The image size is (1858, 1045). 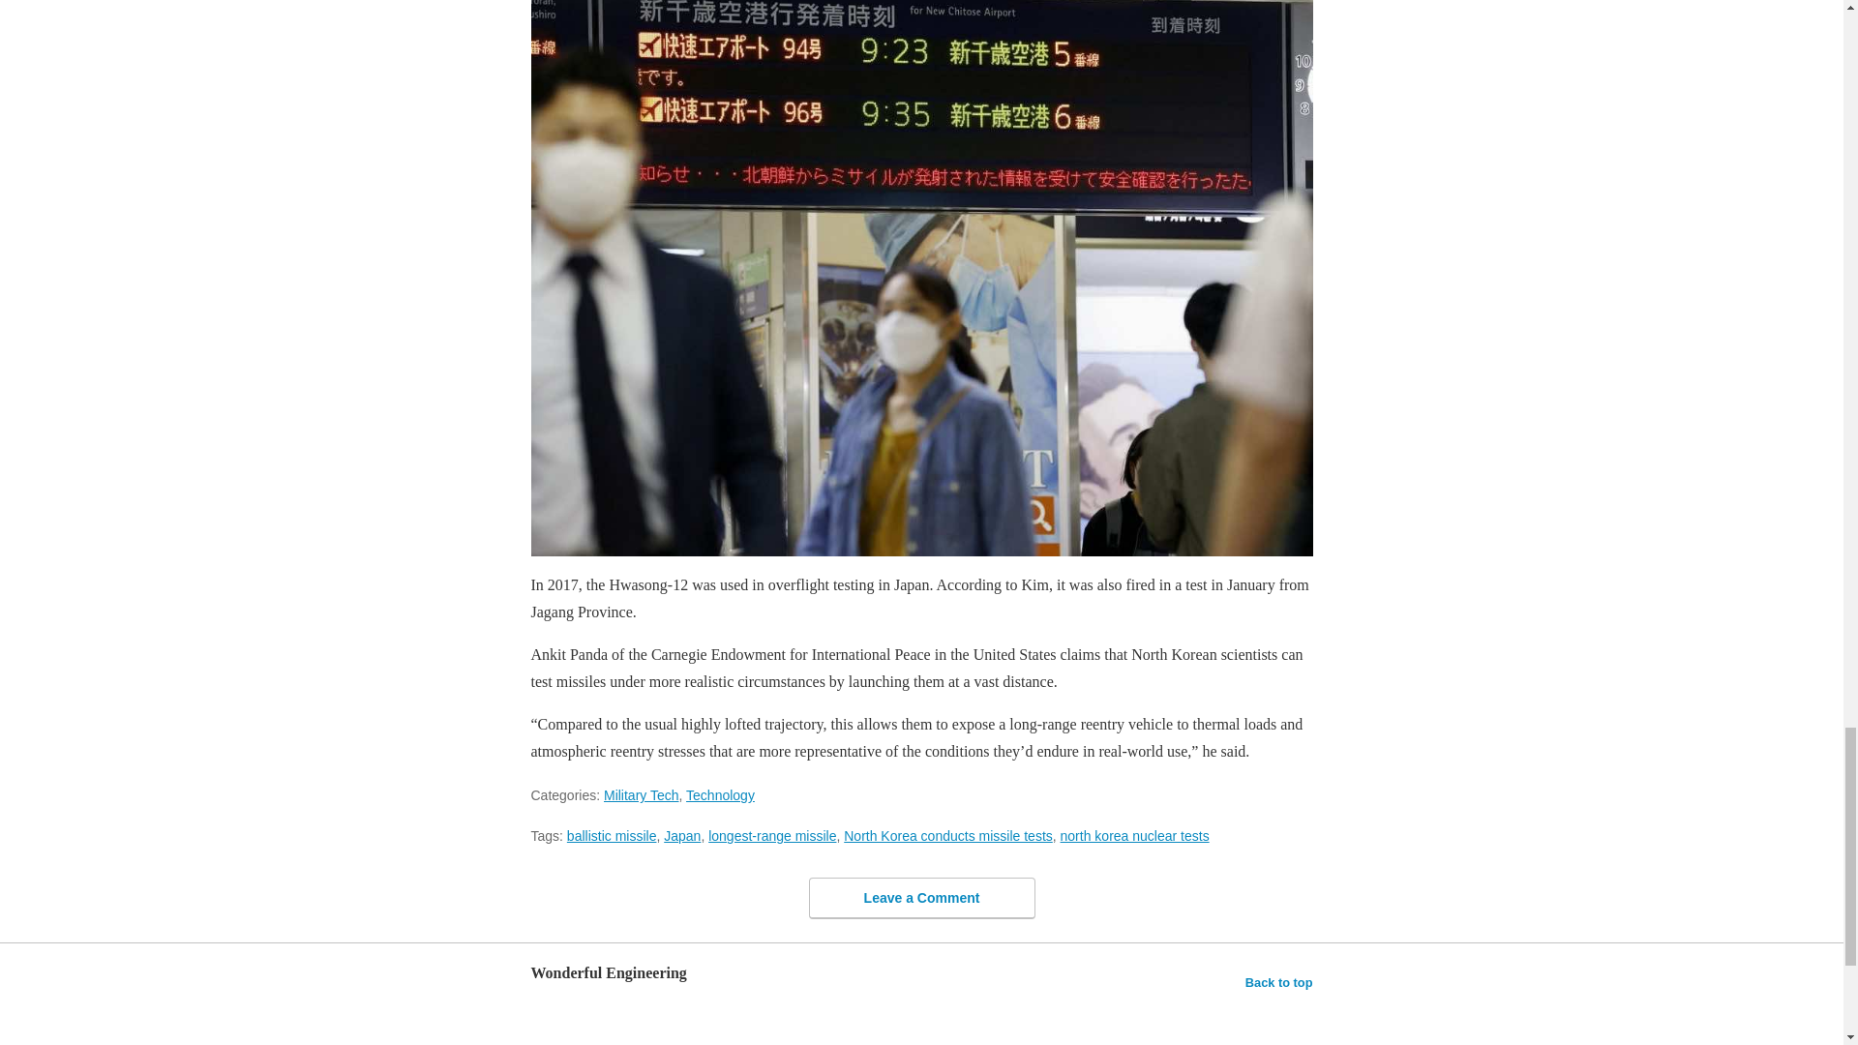 What do you see at coordinates (921, 898) in the screenshot?
I see `Leave a Comment` at bounding box center [921, 898].